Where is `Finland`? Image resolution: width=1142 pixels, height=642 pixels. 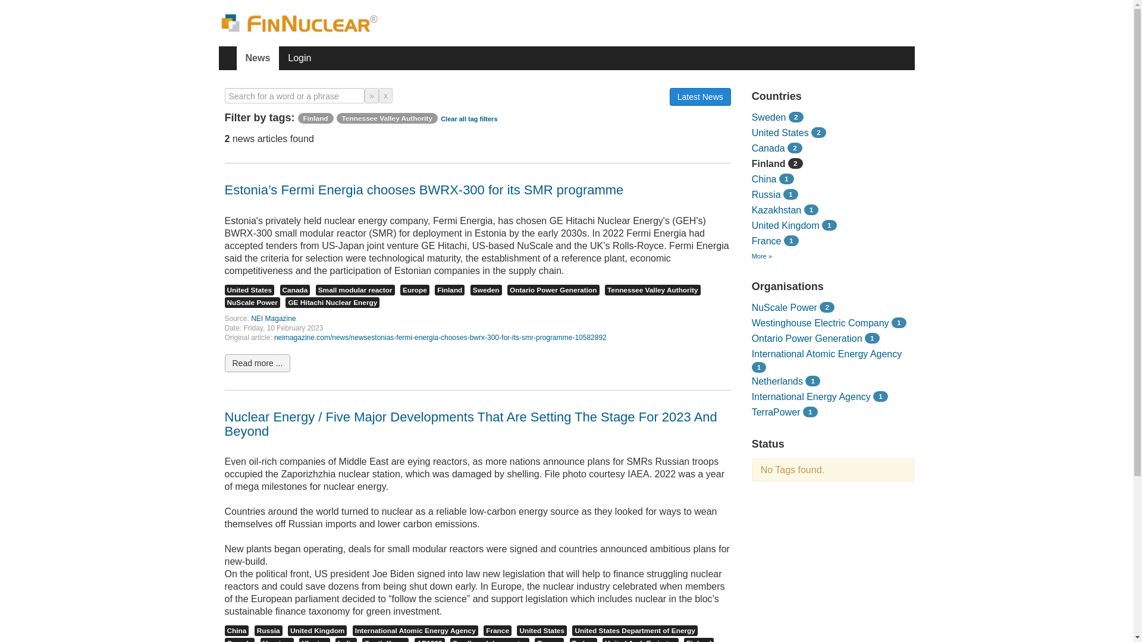
Finland is located at coordinates (315, 118).